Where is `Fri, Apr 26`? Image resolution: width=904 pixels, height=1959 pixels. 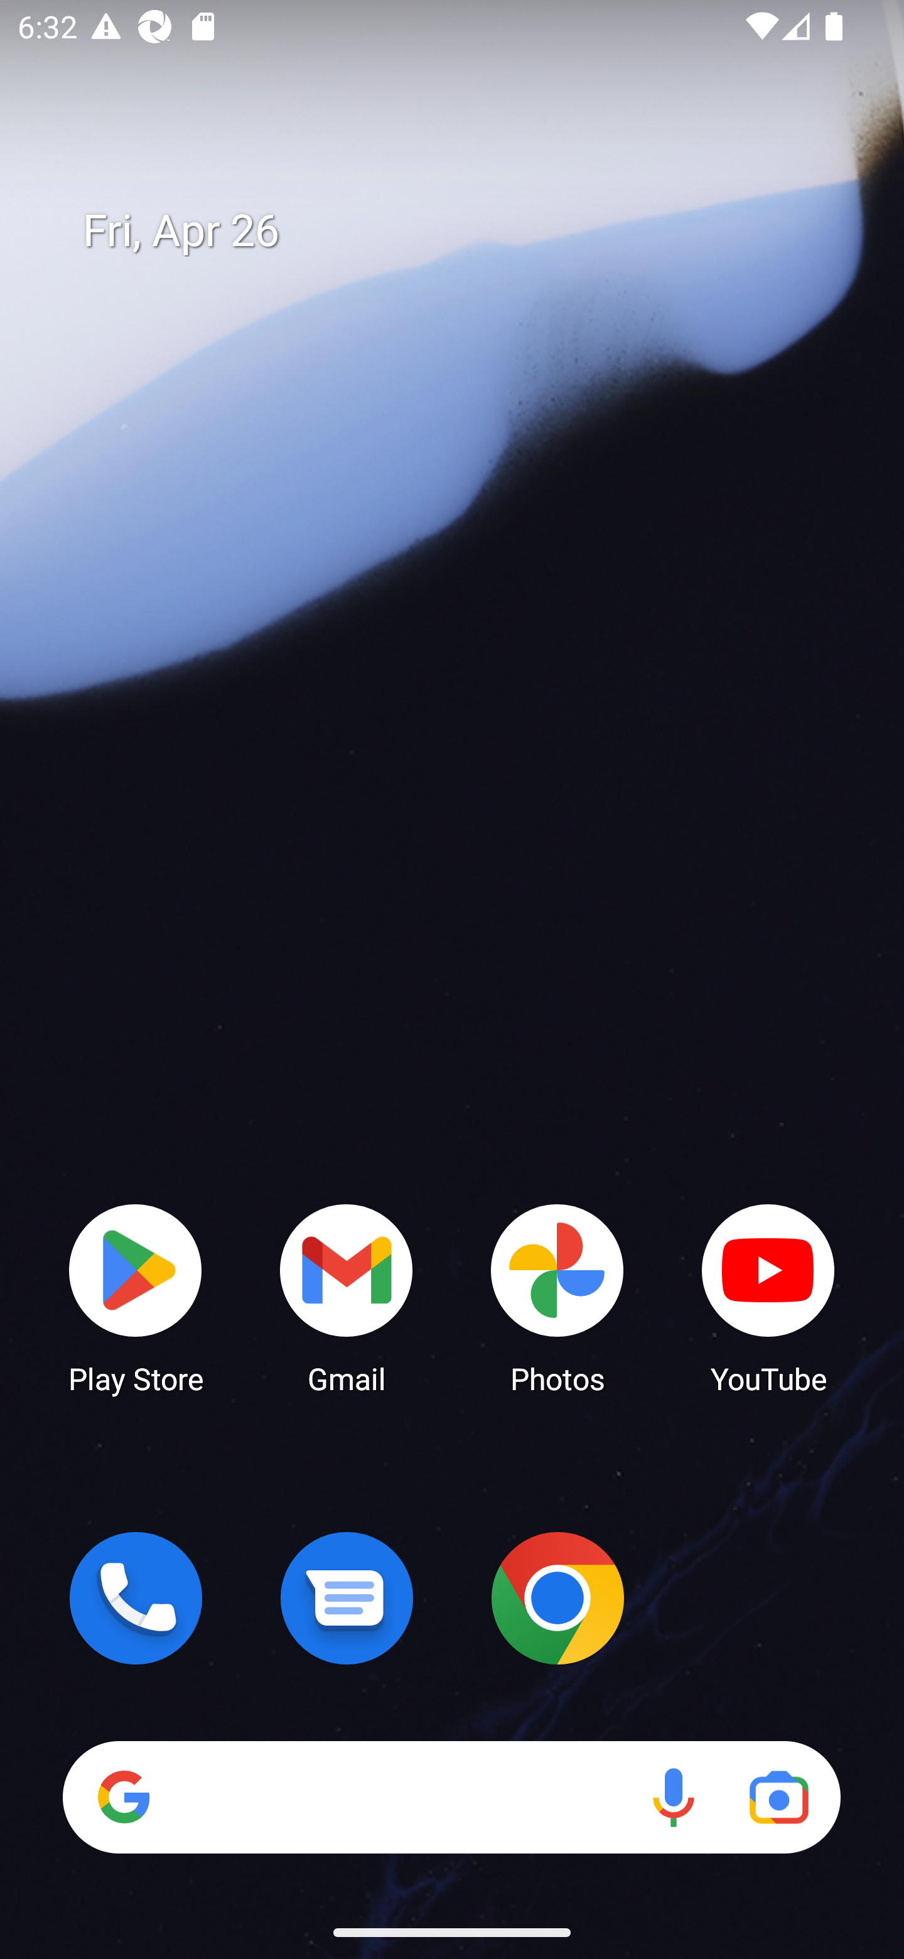 Fri, Apr 26 is located at coordinates (470, 231).